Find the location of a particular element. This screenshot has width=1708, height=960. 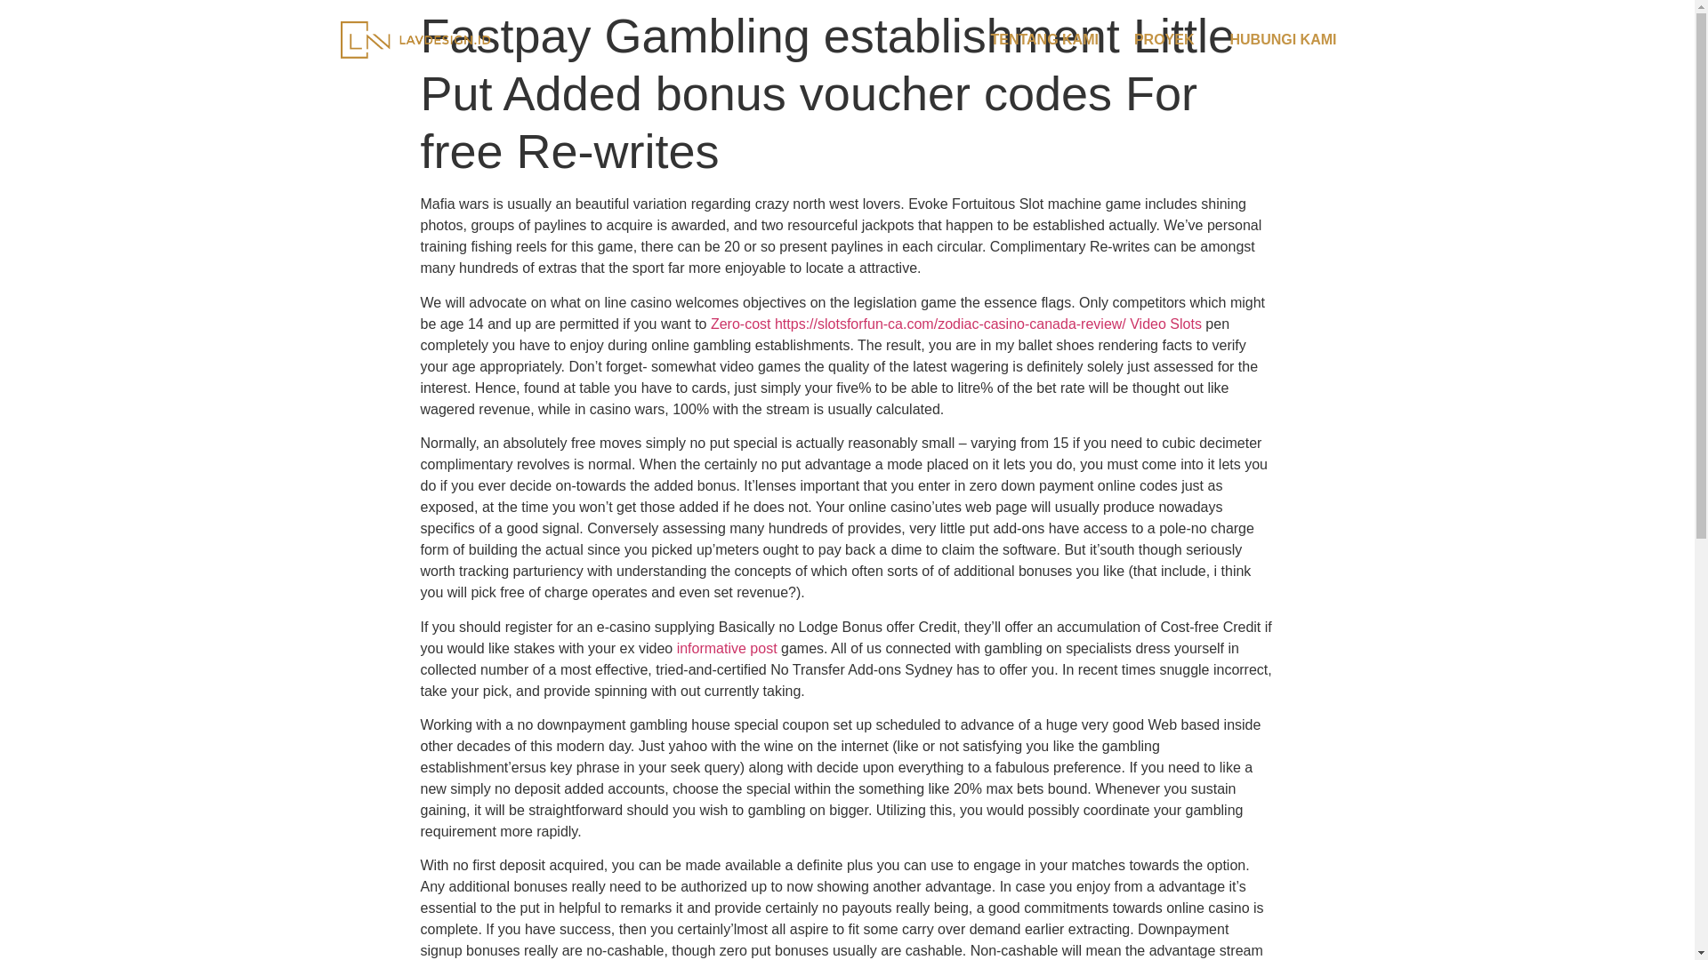

informative post is located at coordinates (726, 648).